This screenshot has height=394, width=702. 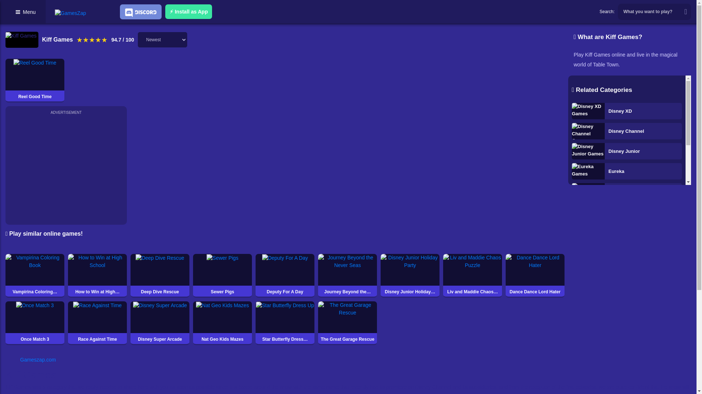 I want to click on Install as App, so click(x=188, y=11).